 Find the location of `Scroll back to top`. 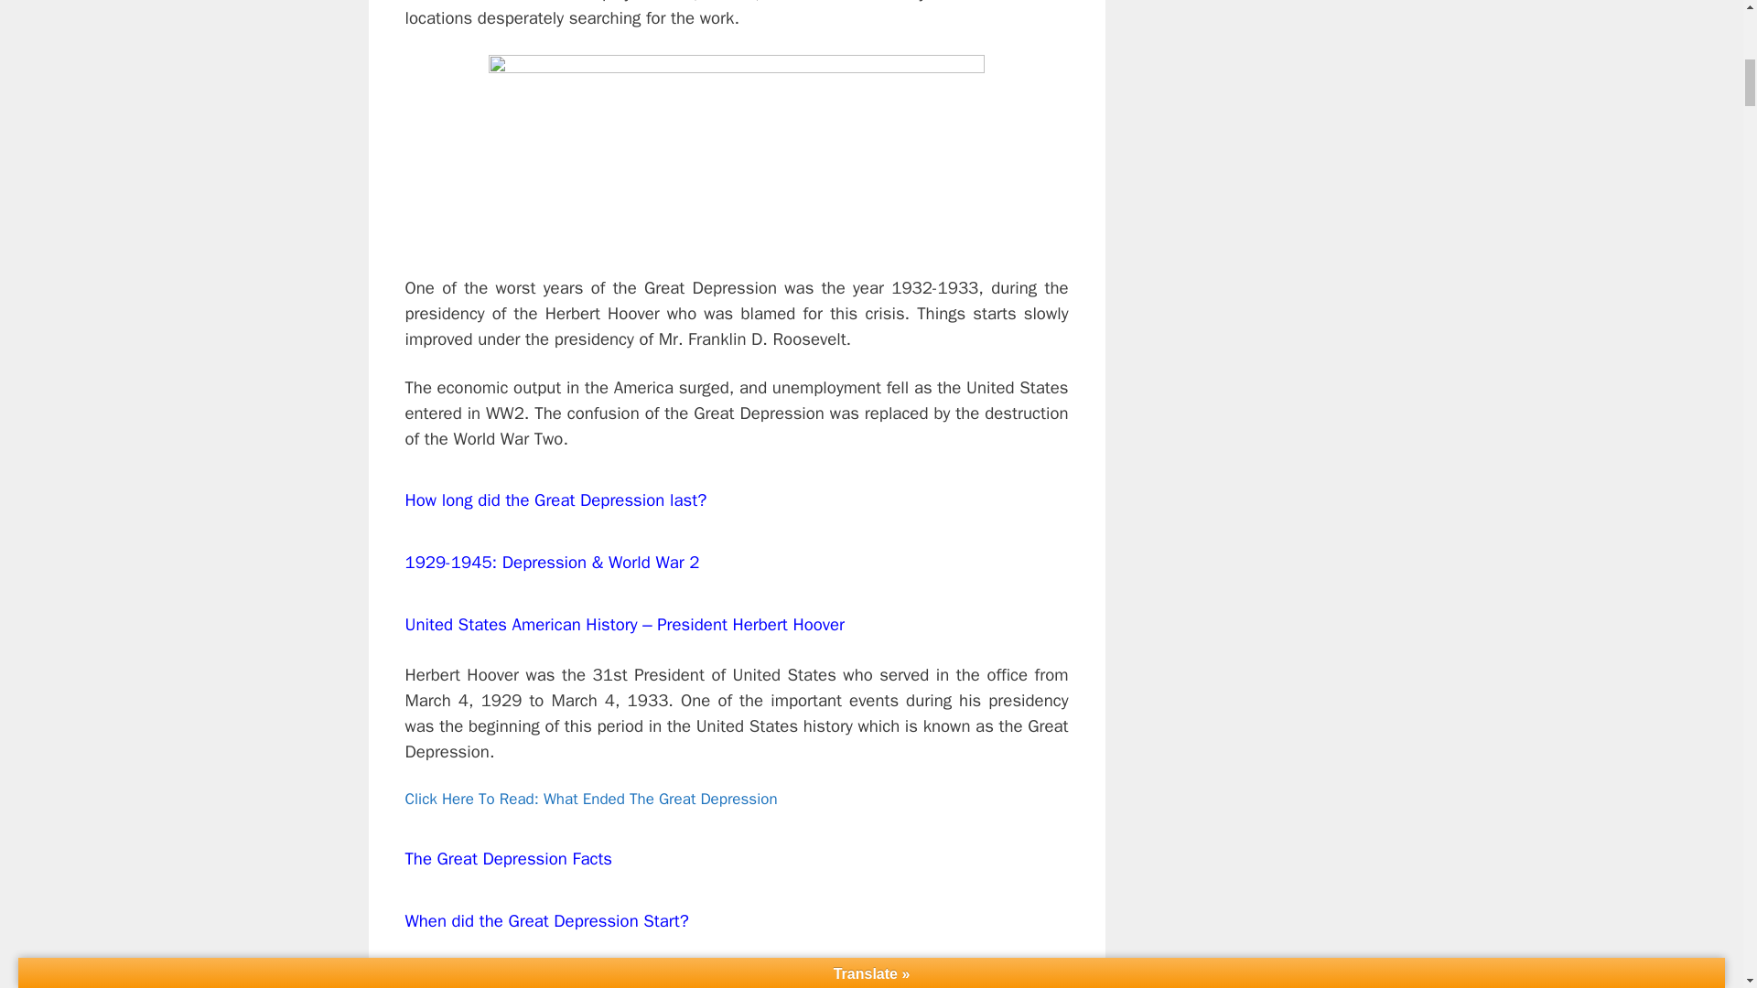

Scroll back to top is located at coordinates (1698, 868).